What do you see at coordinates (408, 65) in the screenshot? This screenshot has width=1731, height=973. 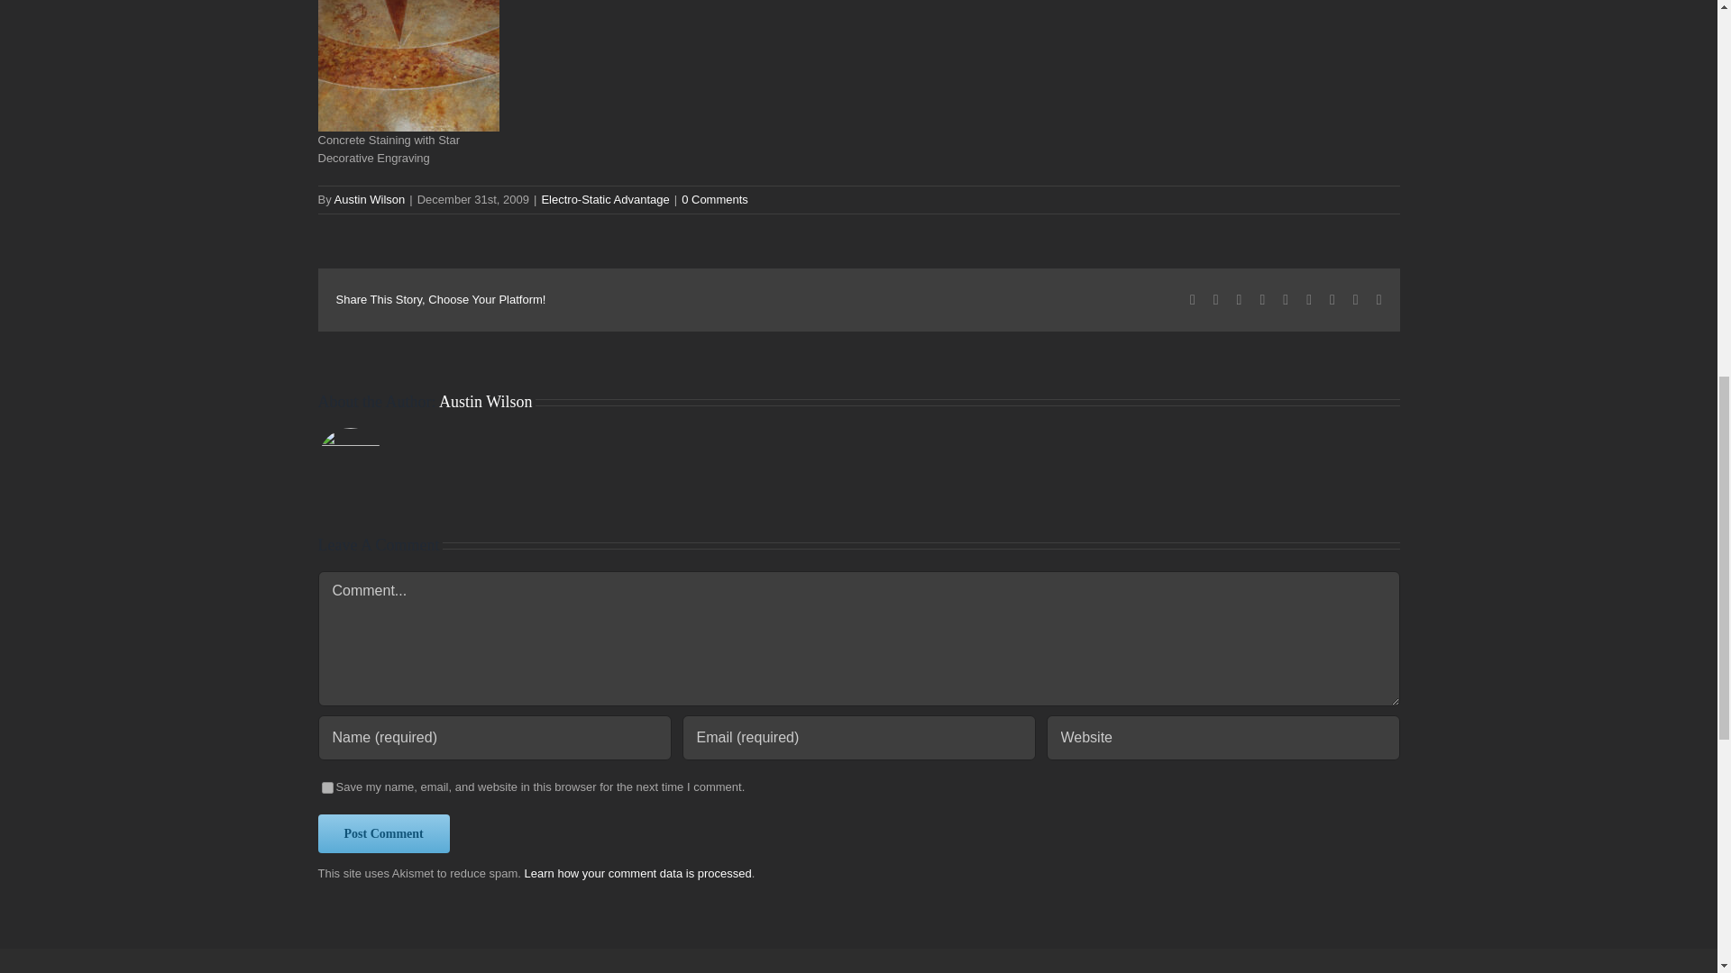 I see `custom-star-logo-decorative-stained-concrete` at bounding box center [408, 65].